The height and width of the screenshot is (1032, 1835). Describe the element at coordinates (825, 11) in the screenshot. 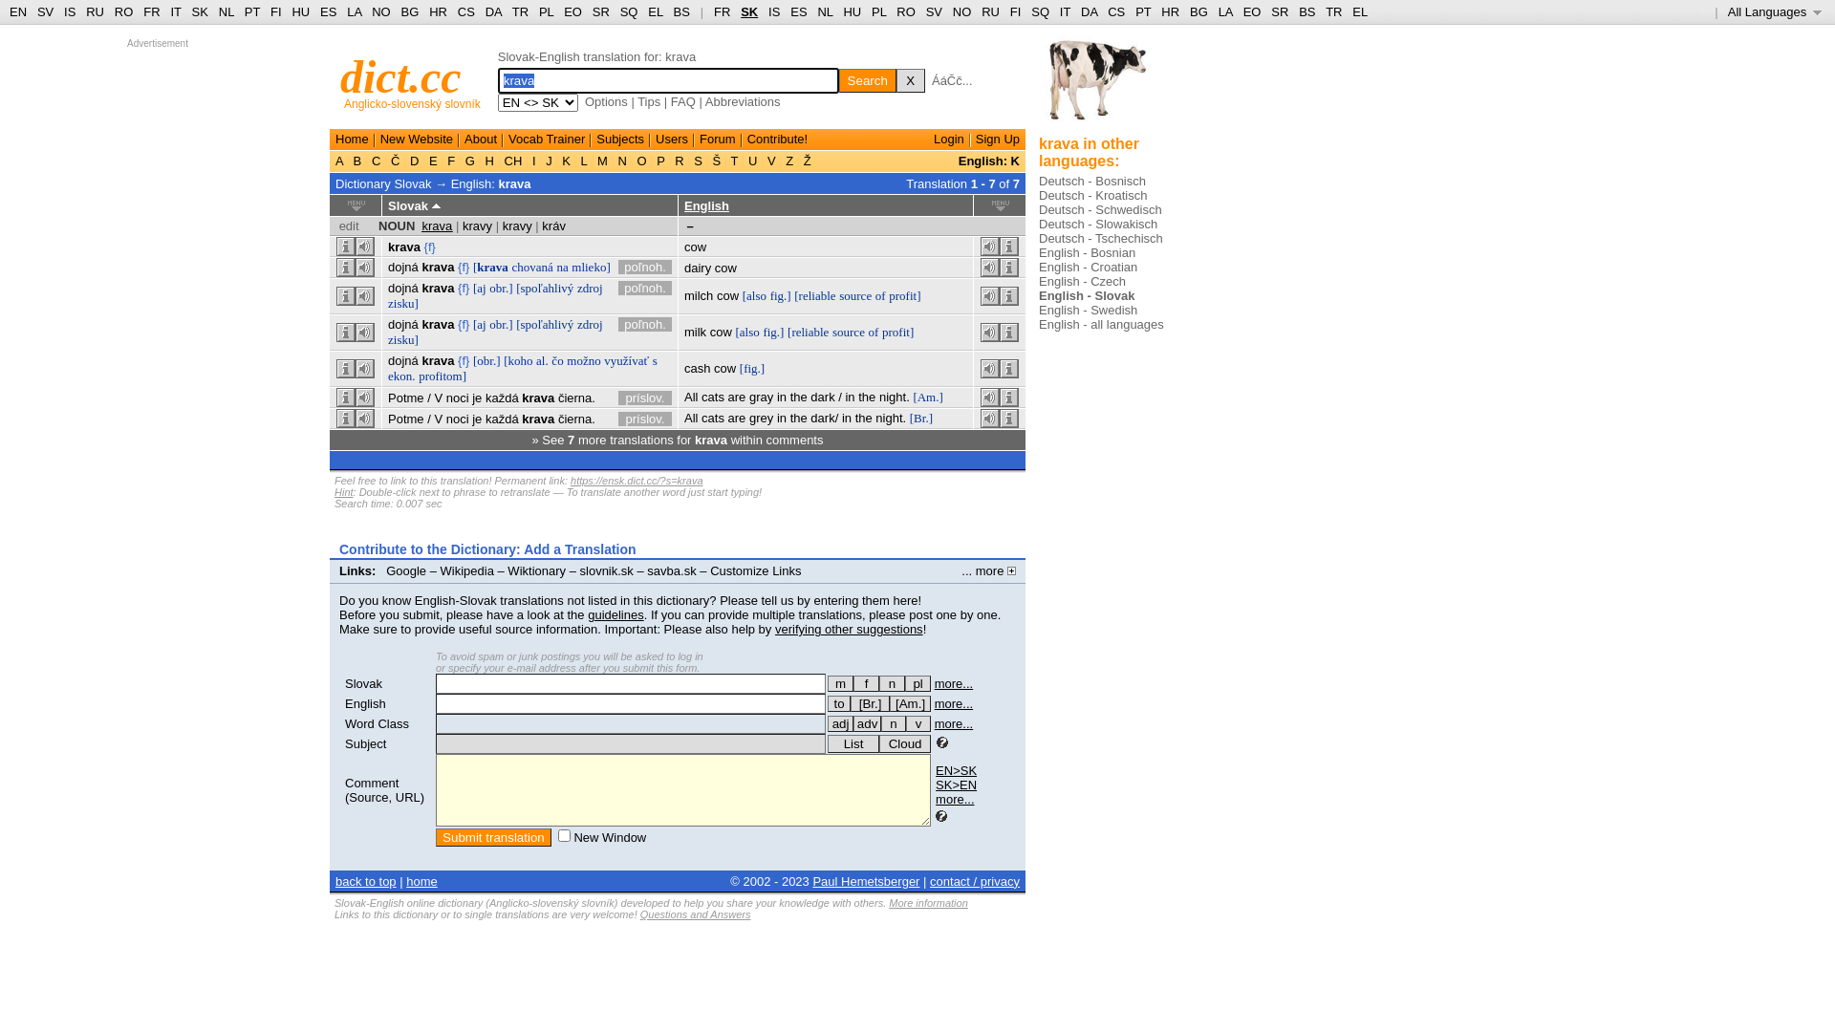

I see `NL` at that location.